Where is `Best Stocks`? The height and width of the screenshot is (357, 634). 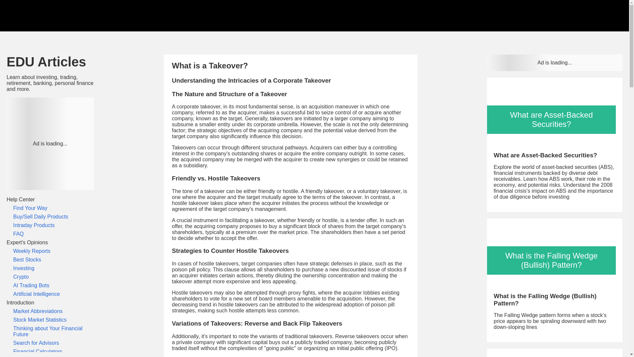 Best Stocks is located at coordinates (50, 259).